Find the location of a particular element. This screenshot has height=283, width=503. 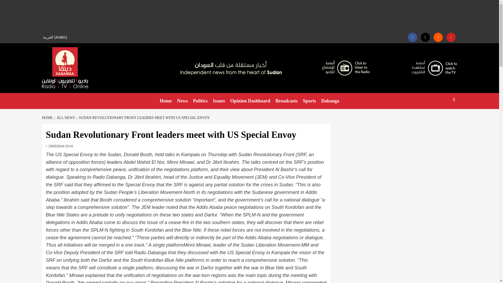

Home is located at coordinates (166, 101).